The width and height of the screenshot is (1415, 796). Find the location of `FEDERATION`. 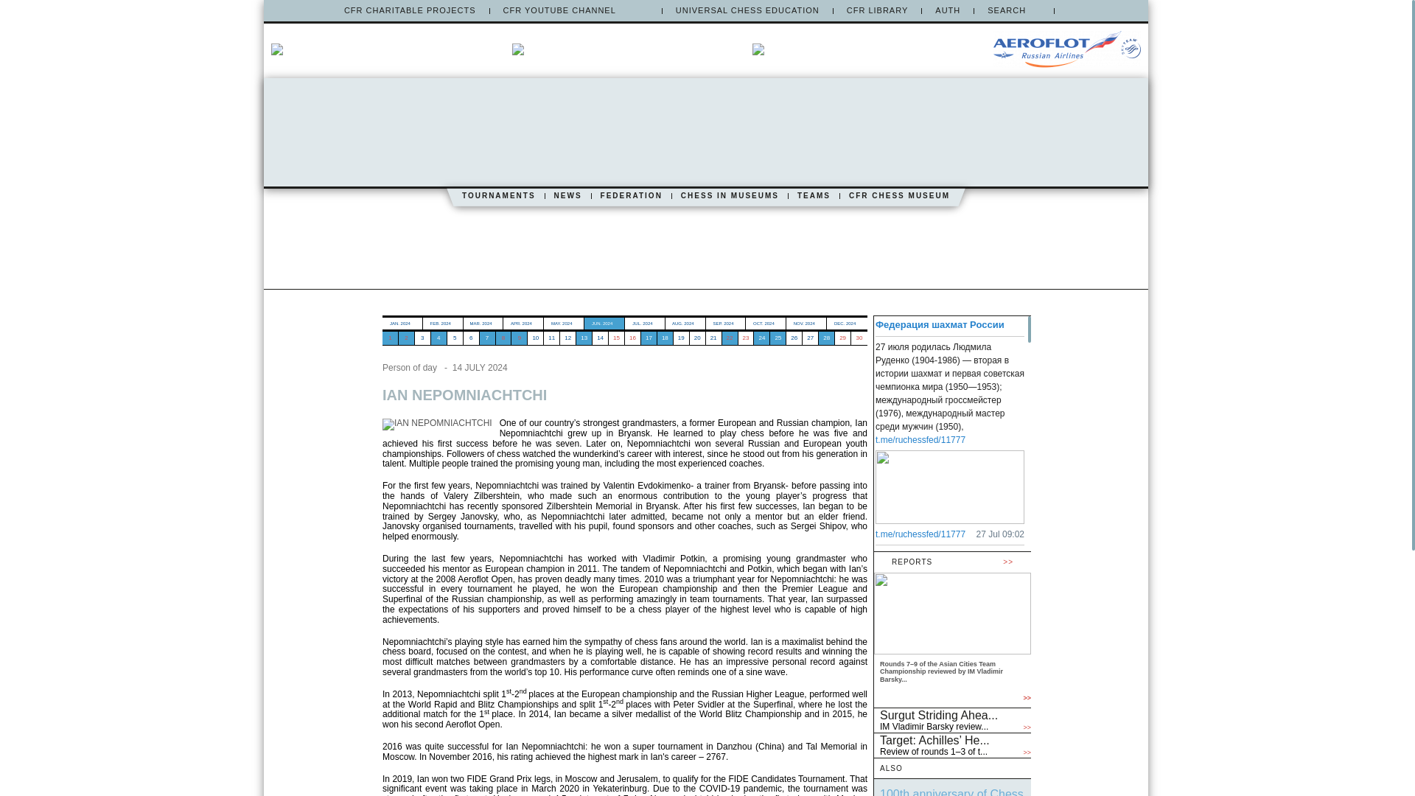

FEDERATION is located at coordinates (631, 196).